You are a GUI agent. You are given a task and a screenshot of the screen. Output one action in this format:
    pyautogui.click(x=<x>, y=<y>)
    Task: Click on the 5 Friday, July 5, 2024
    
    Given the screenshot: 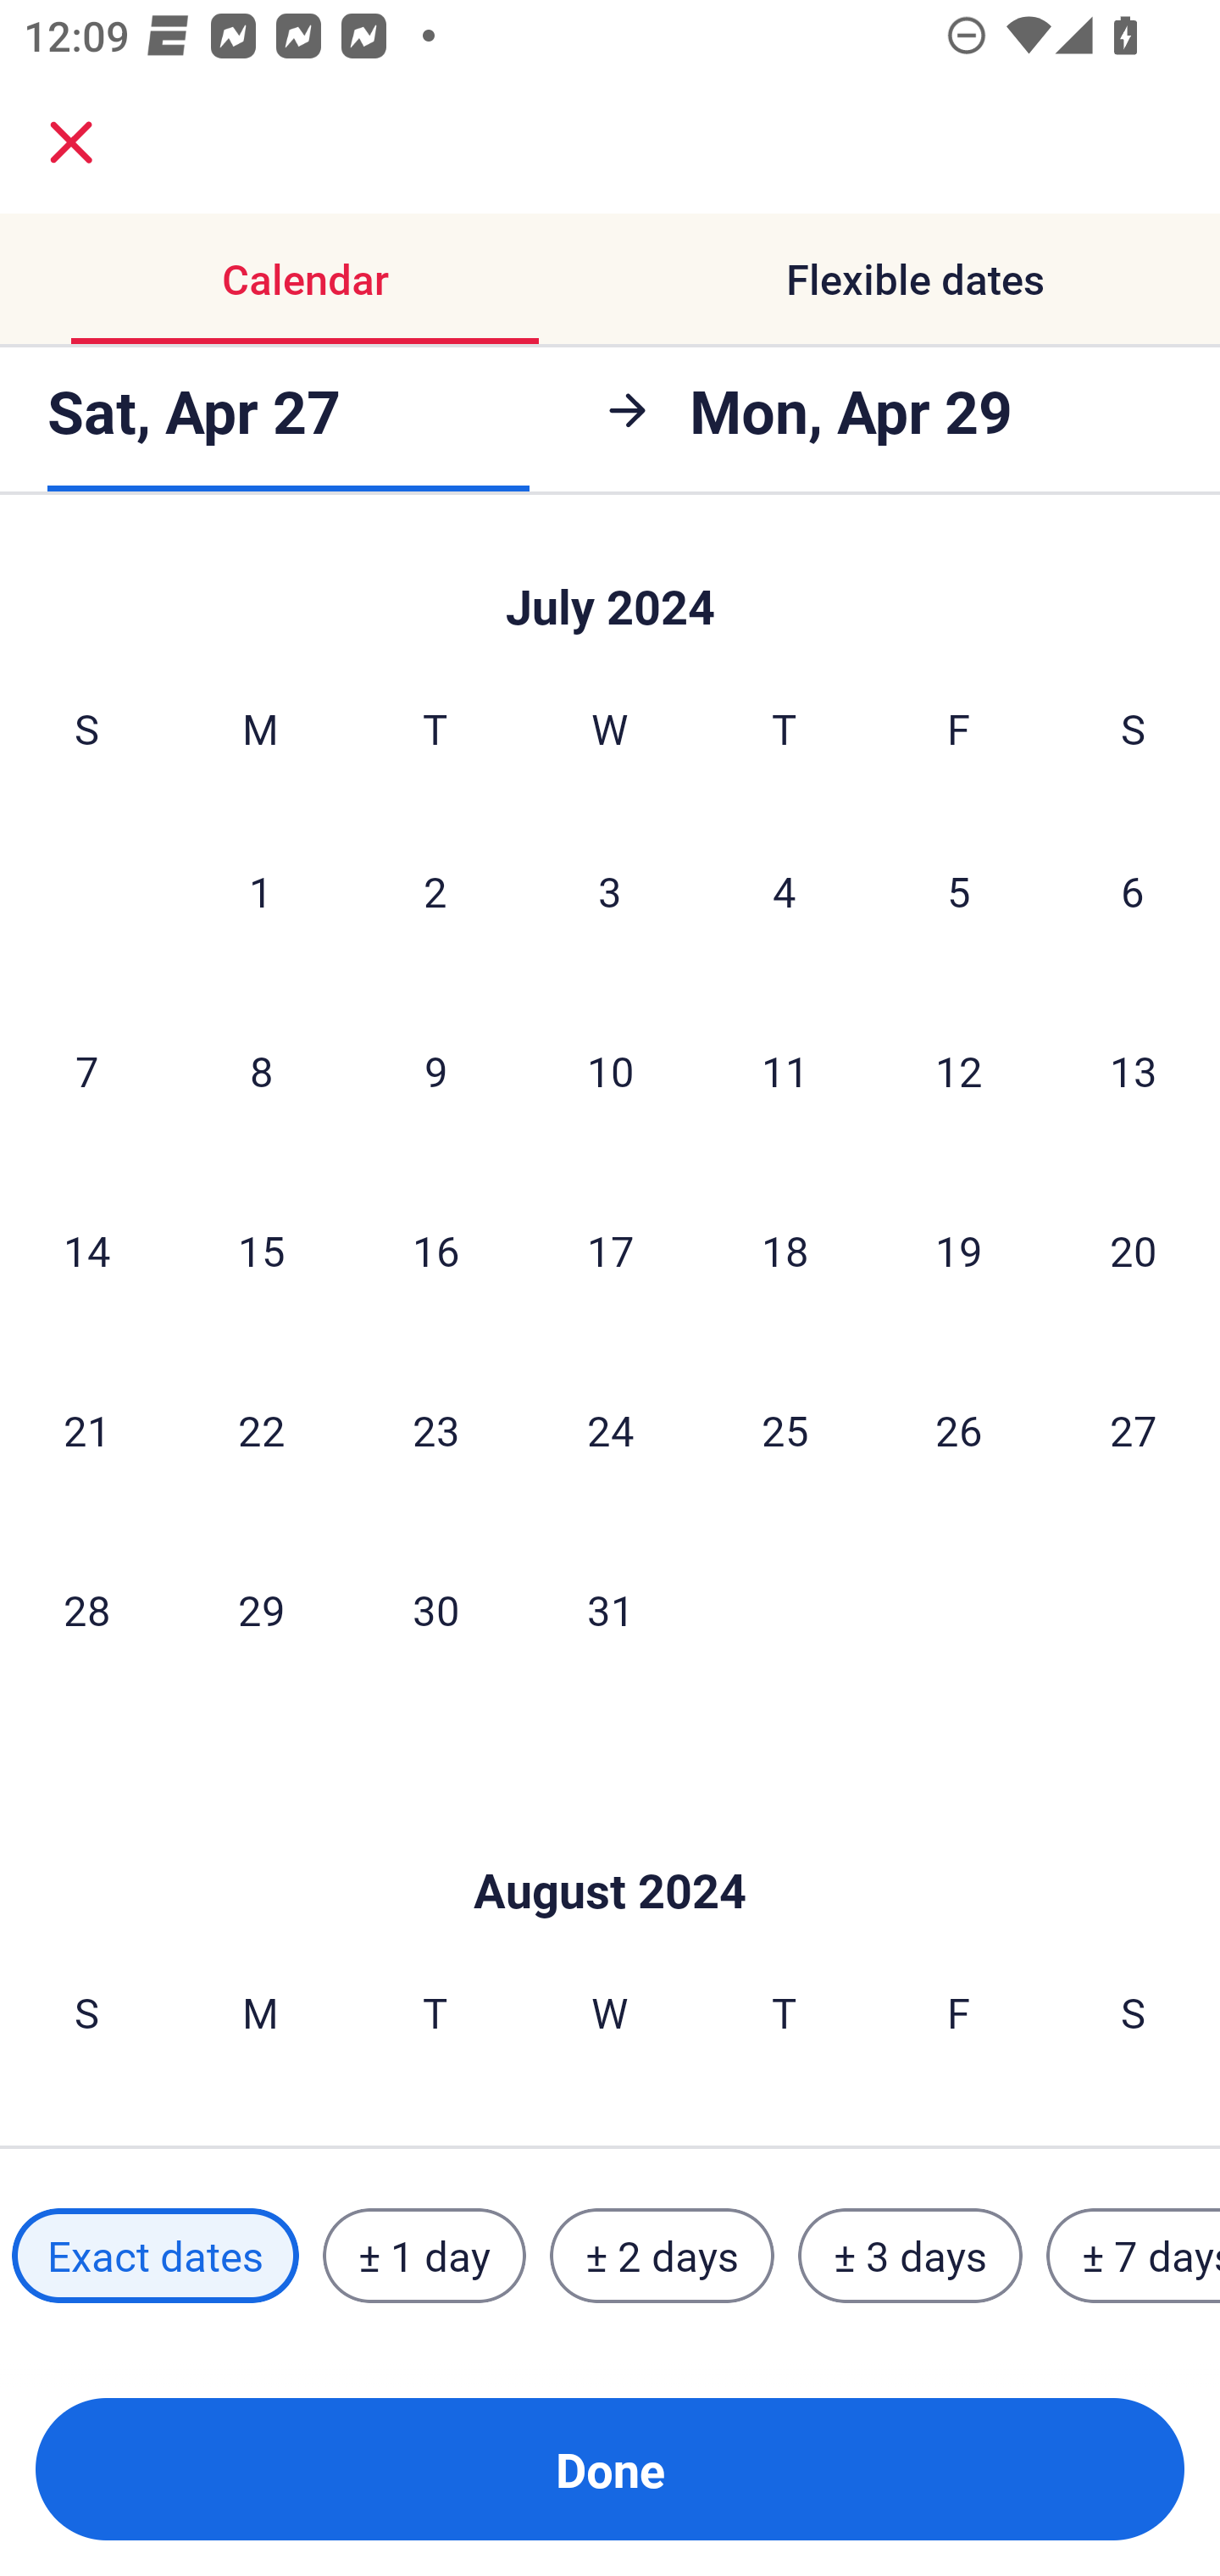 What is the action you would take?
    pyautogui.click(x=959, y=891)
    